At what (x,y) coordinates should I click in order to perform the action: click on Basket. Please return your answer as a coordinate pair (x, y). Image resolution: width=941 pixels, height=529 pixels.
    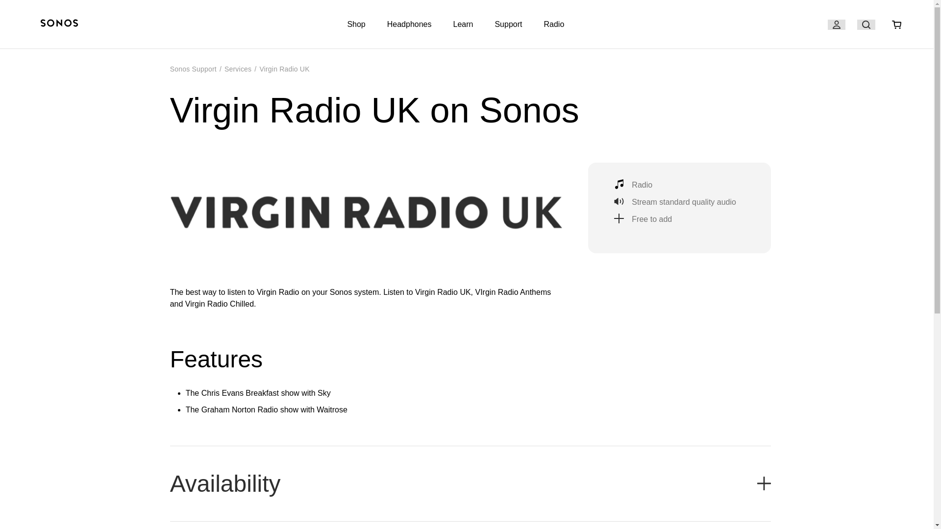
    Looking at the image, I should click on (896, 24).